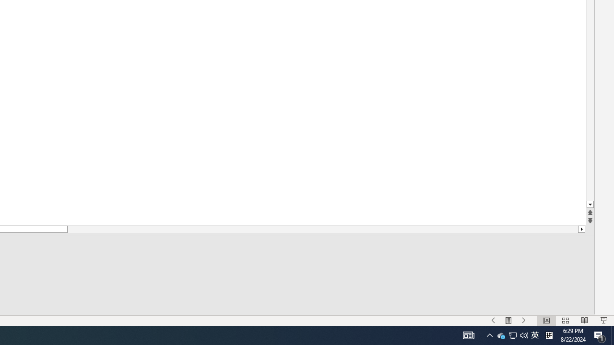  I want to click on Slide Show Next On, so click(524, 320).